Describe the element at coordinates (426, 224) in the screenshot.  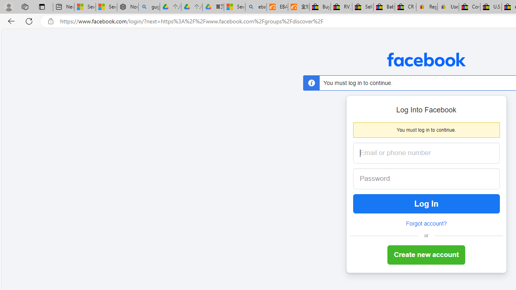
I see `Forgot account?` at that location.